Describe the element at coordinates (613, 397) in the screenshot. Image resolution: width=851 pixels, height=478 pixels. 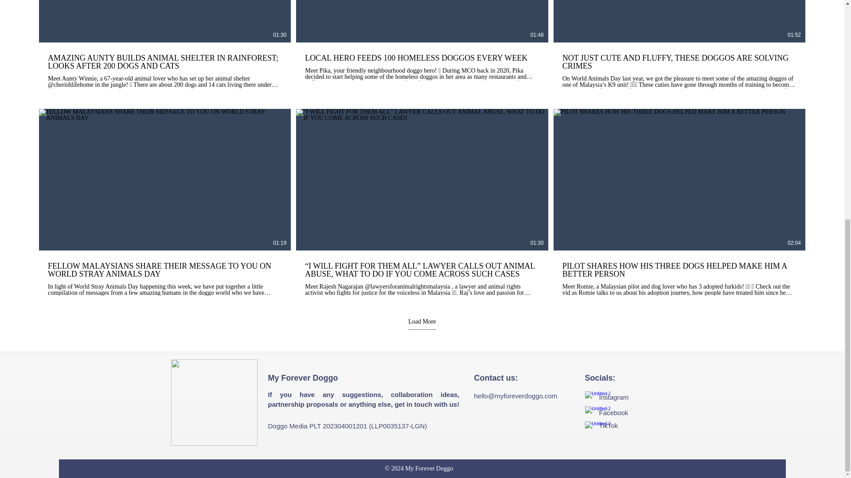
I see `Instagram` at that location.